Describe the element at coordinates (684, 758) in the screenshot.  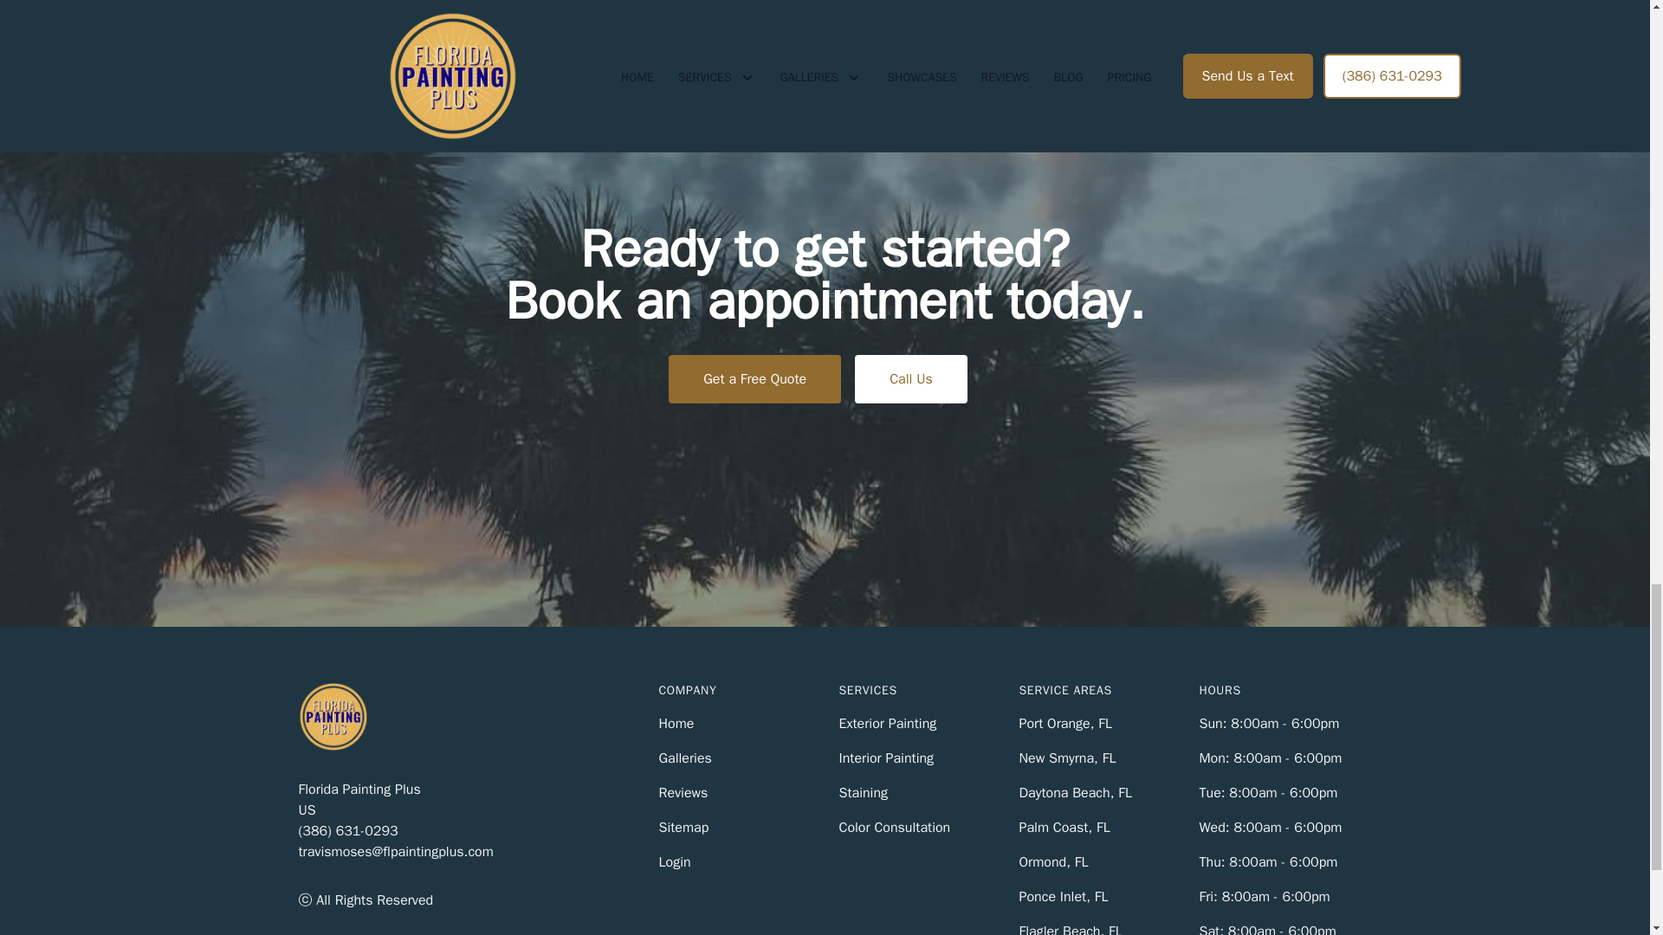
I see `Galleries` at that location.